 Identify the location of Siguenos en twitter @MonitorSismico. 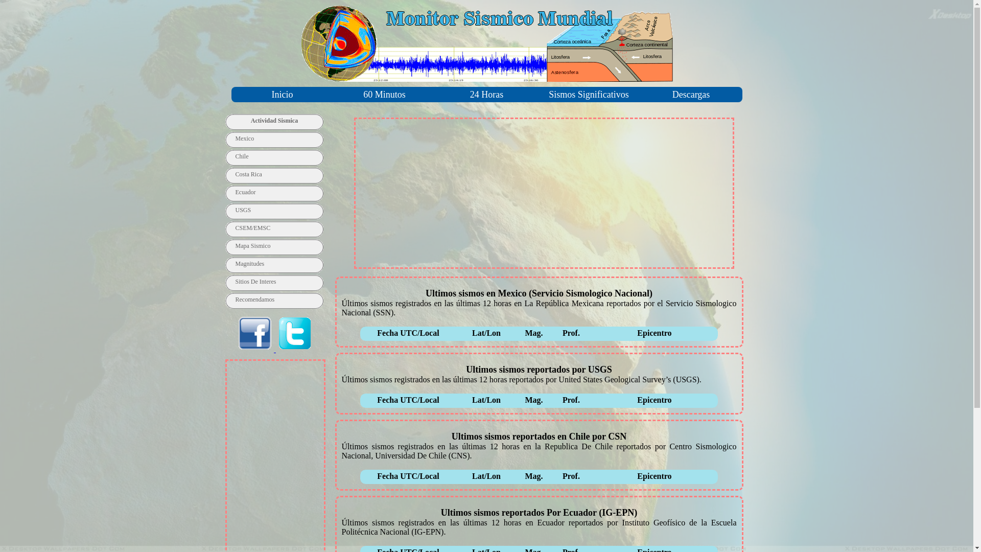
(295, 350).